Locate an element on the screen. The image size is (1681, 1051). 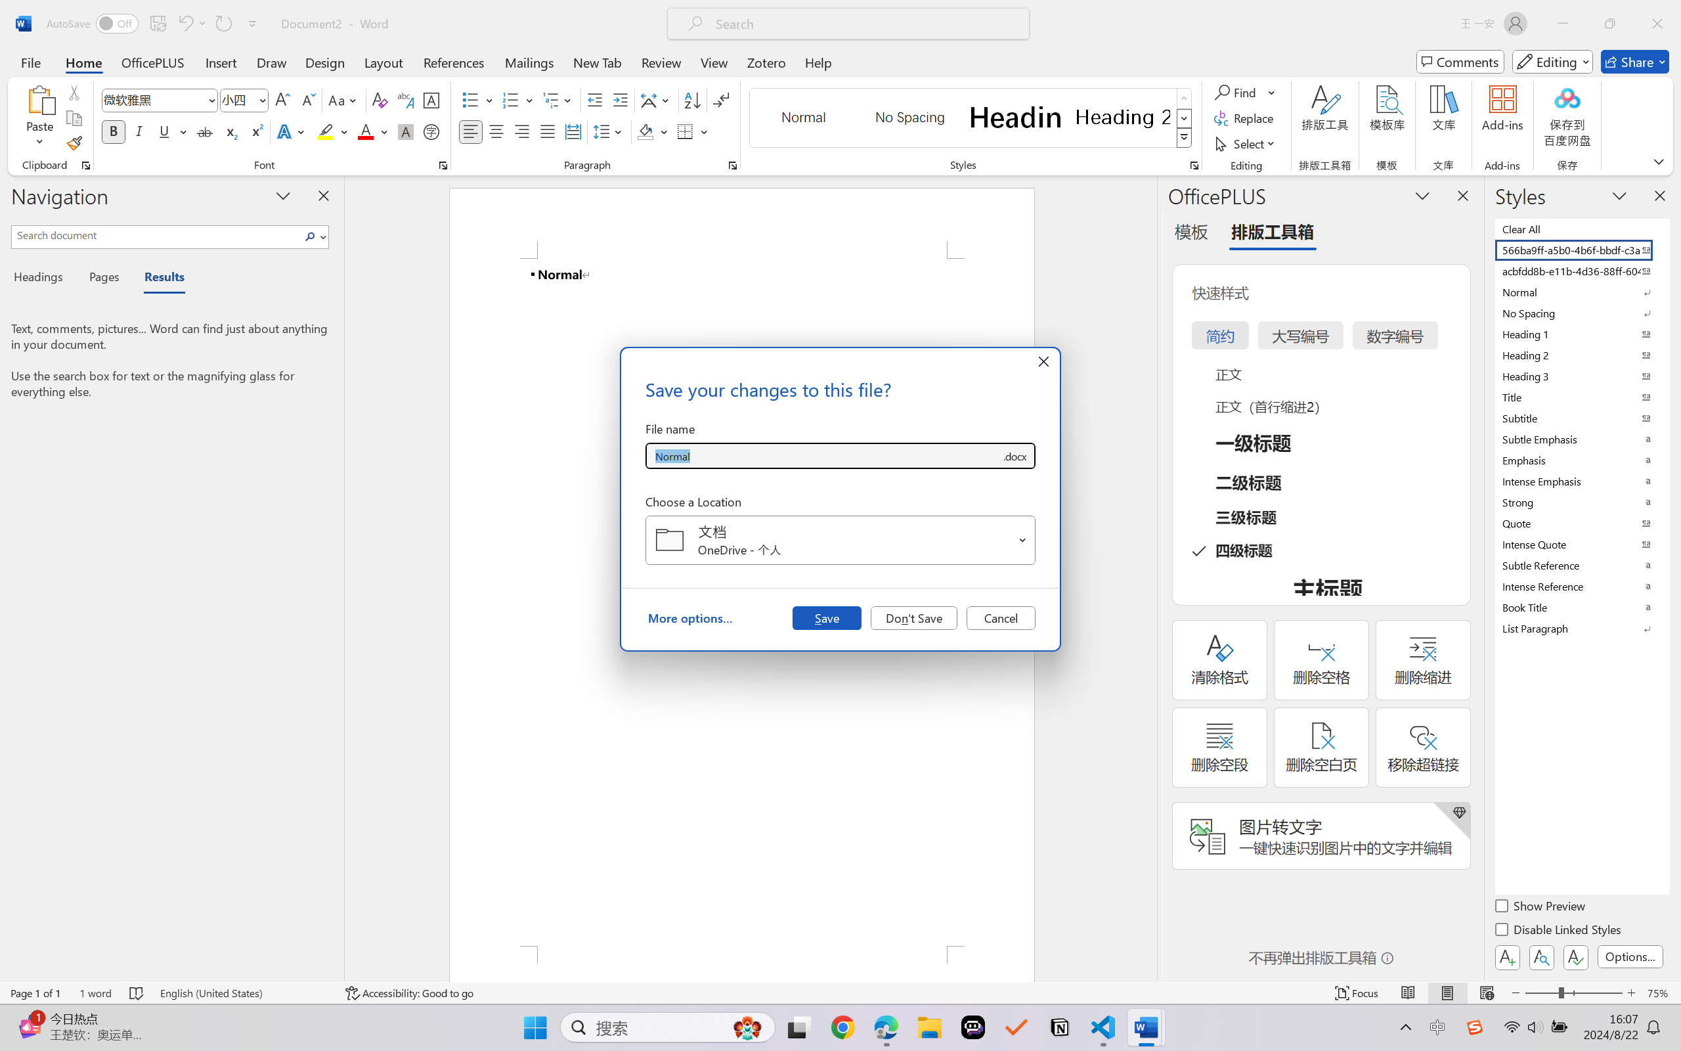
Comments is located at coordinates (1460, 62).